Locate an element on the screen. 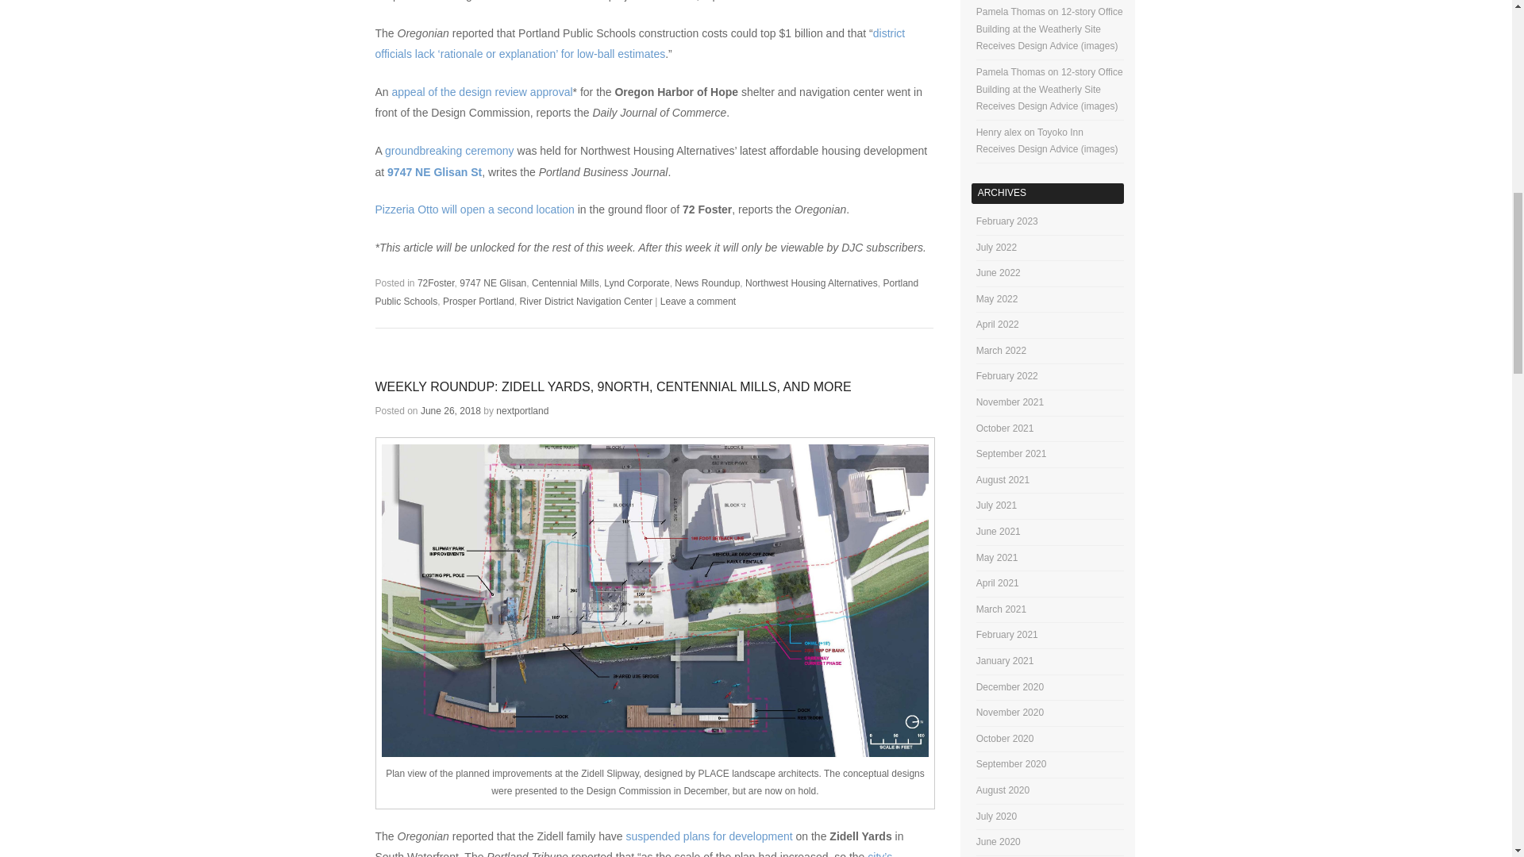 The width and height of the screenshot is (1524, 857). suspended plans for development is located at coordinates (708, 836).